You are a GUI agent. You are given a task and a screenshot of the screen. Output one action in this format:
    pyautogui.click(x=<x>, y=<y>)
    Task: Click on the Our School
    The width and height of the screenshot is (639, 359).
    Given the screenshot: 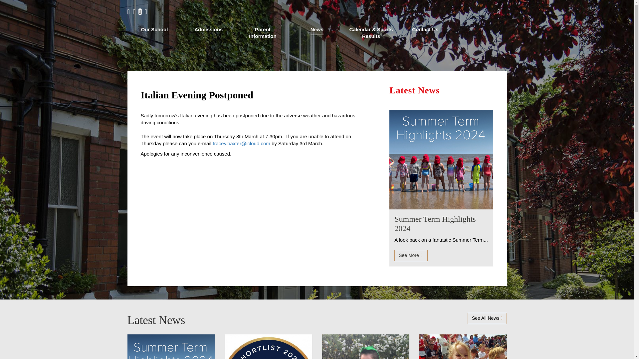 What is the action you would take?
    pyautogui.click(x=154, y=29)
    